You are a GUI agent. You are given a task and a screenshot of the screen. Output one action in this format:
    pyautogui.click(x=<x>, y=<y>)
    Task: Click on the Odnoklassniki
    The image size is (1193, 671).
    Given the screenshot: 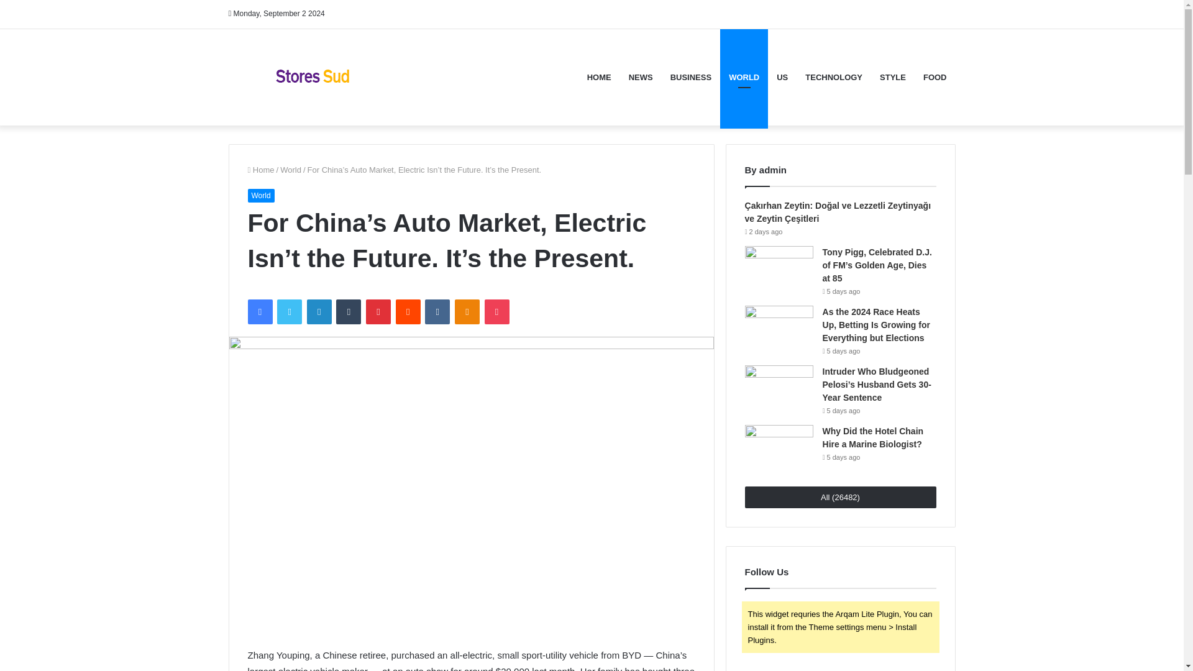 What is the action you would take?
    pyautogui.click(x=467, y=311)
    